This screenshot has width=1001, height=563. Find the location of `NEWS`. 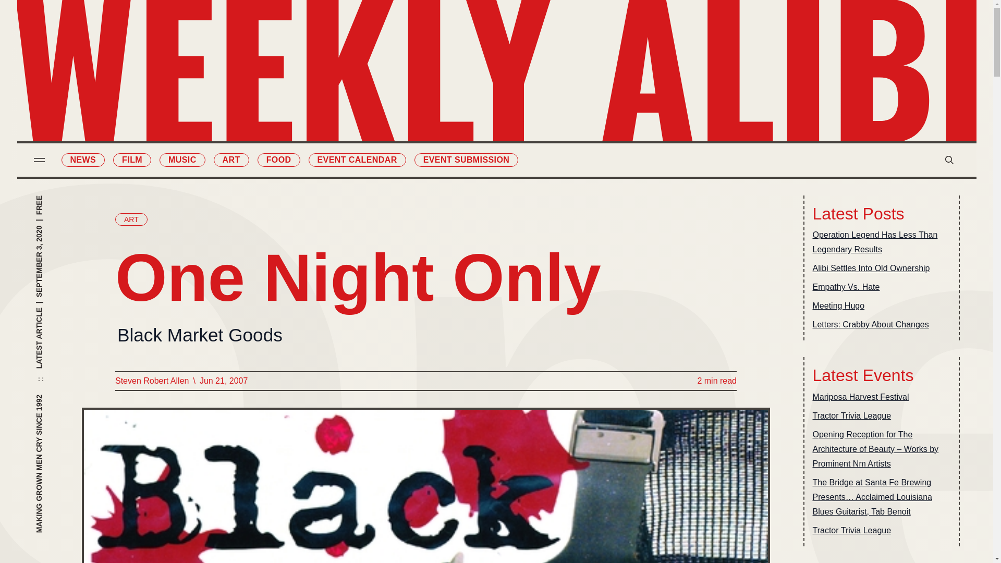

NEWS is located at coordinates (440, 35).